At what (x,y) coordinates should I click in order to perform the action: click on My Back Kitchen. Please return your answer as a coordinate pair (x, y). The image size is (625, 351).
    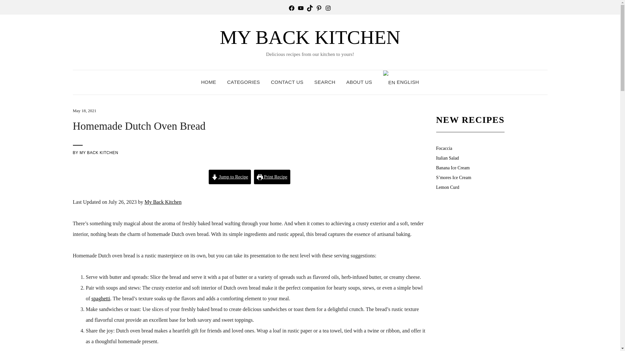
    Looking at the image, I should click on (163, 202).